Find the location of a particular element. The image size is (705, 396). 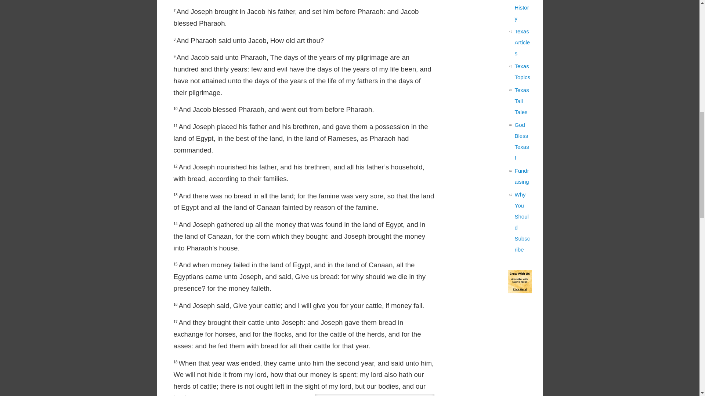

God Bless Texas! is located at coordinates (522, 141).